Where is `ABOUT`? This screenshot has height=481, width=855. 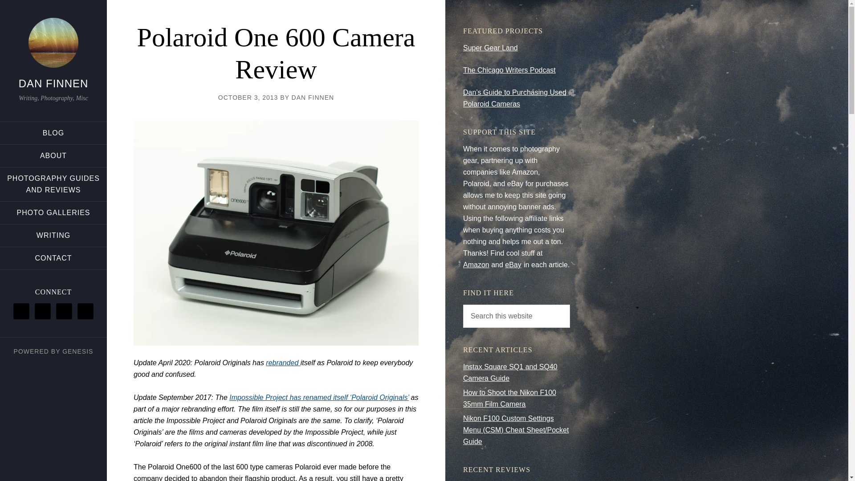
ABOUT is located at coordinates (53, 156).